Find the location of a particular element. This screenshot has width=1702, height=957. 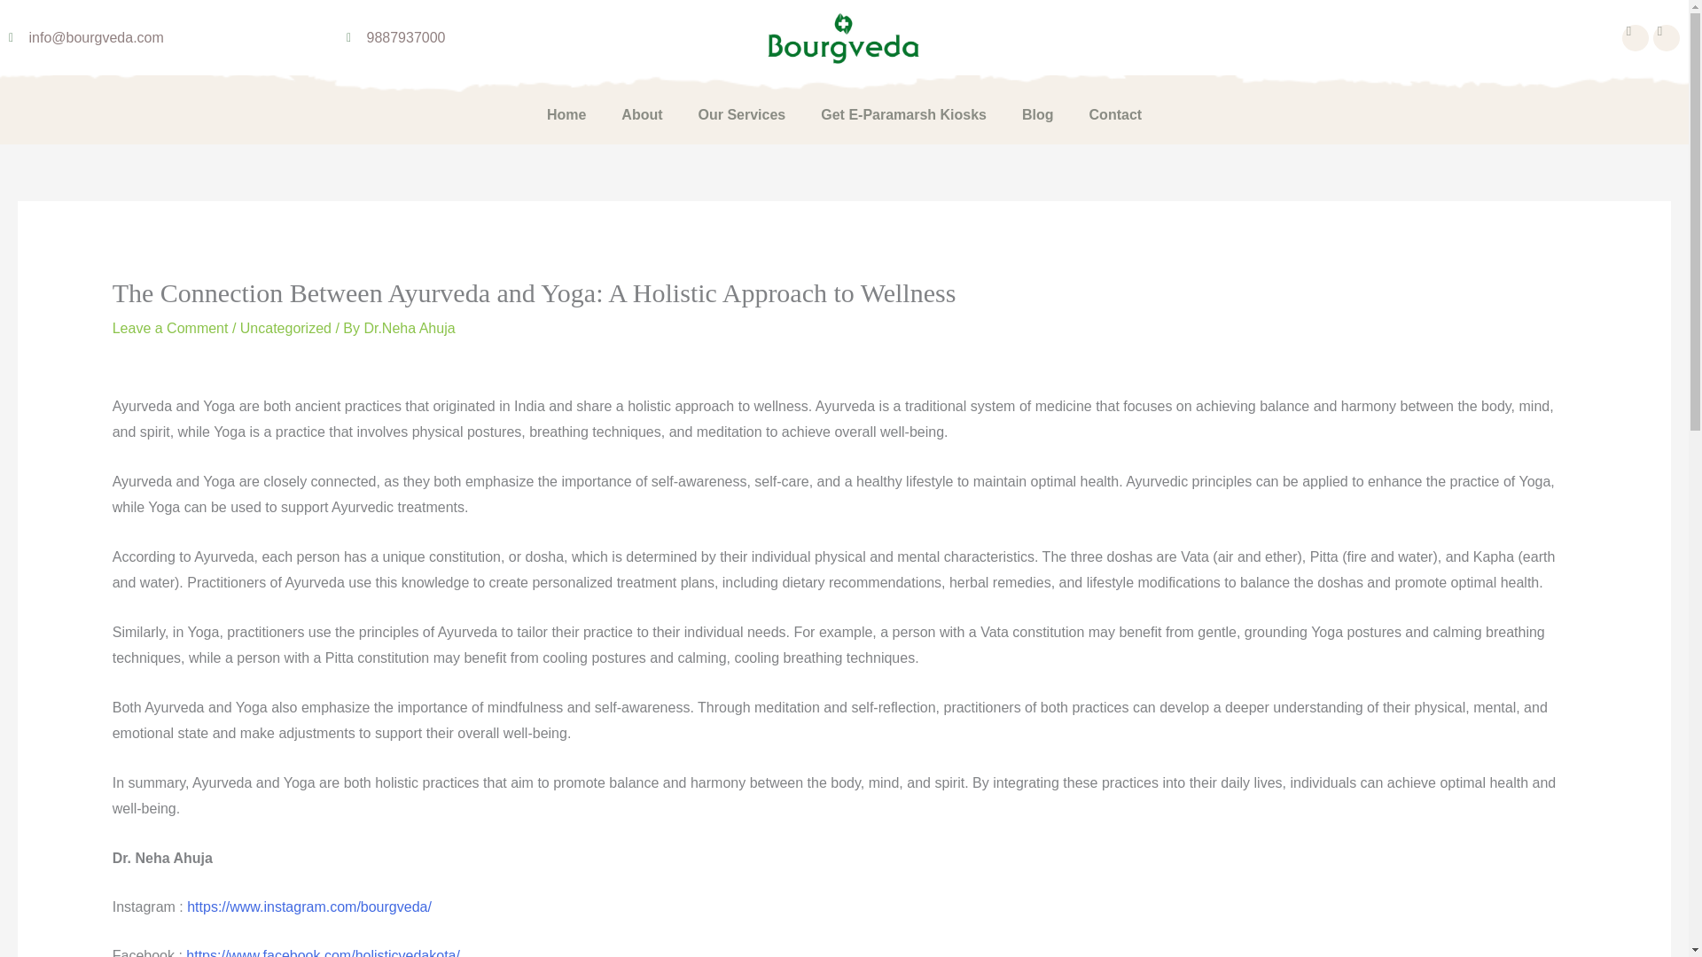

9887937000 is located at coordinates (507, 38).